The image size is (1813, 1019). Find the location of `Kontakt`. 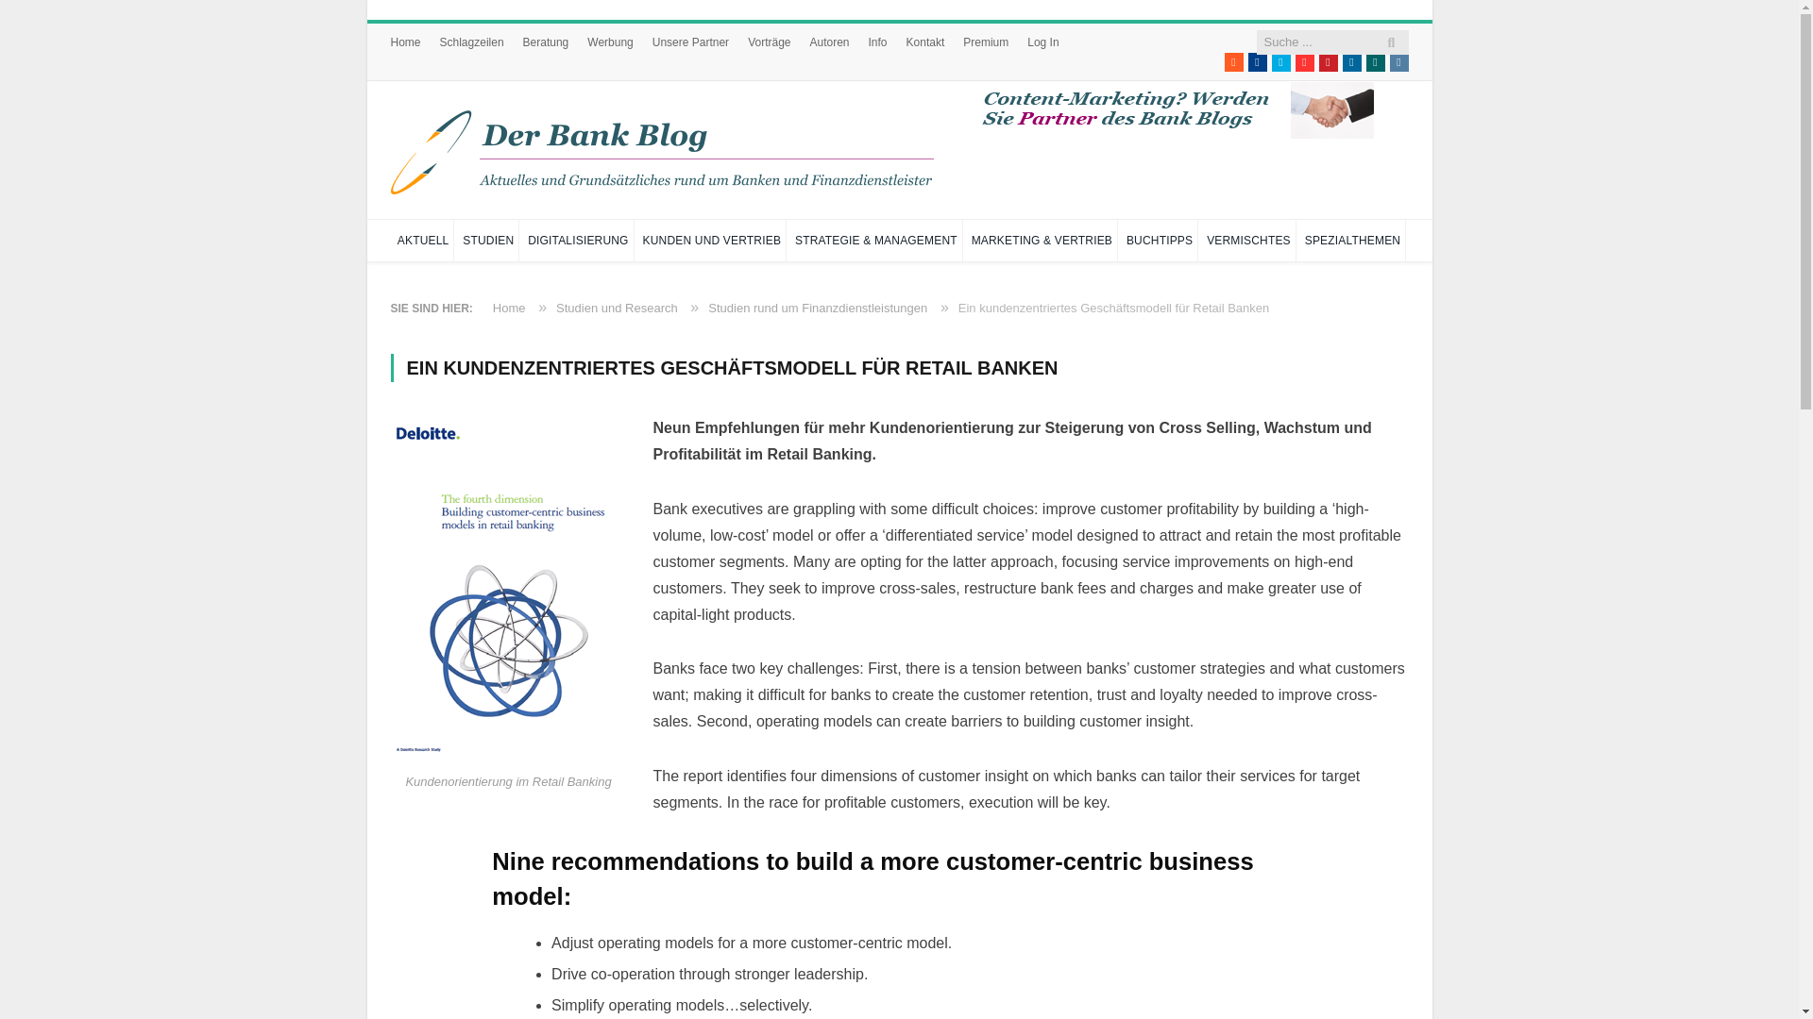

Kontakt is located at coordinates (925, 42).